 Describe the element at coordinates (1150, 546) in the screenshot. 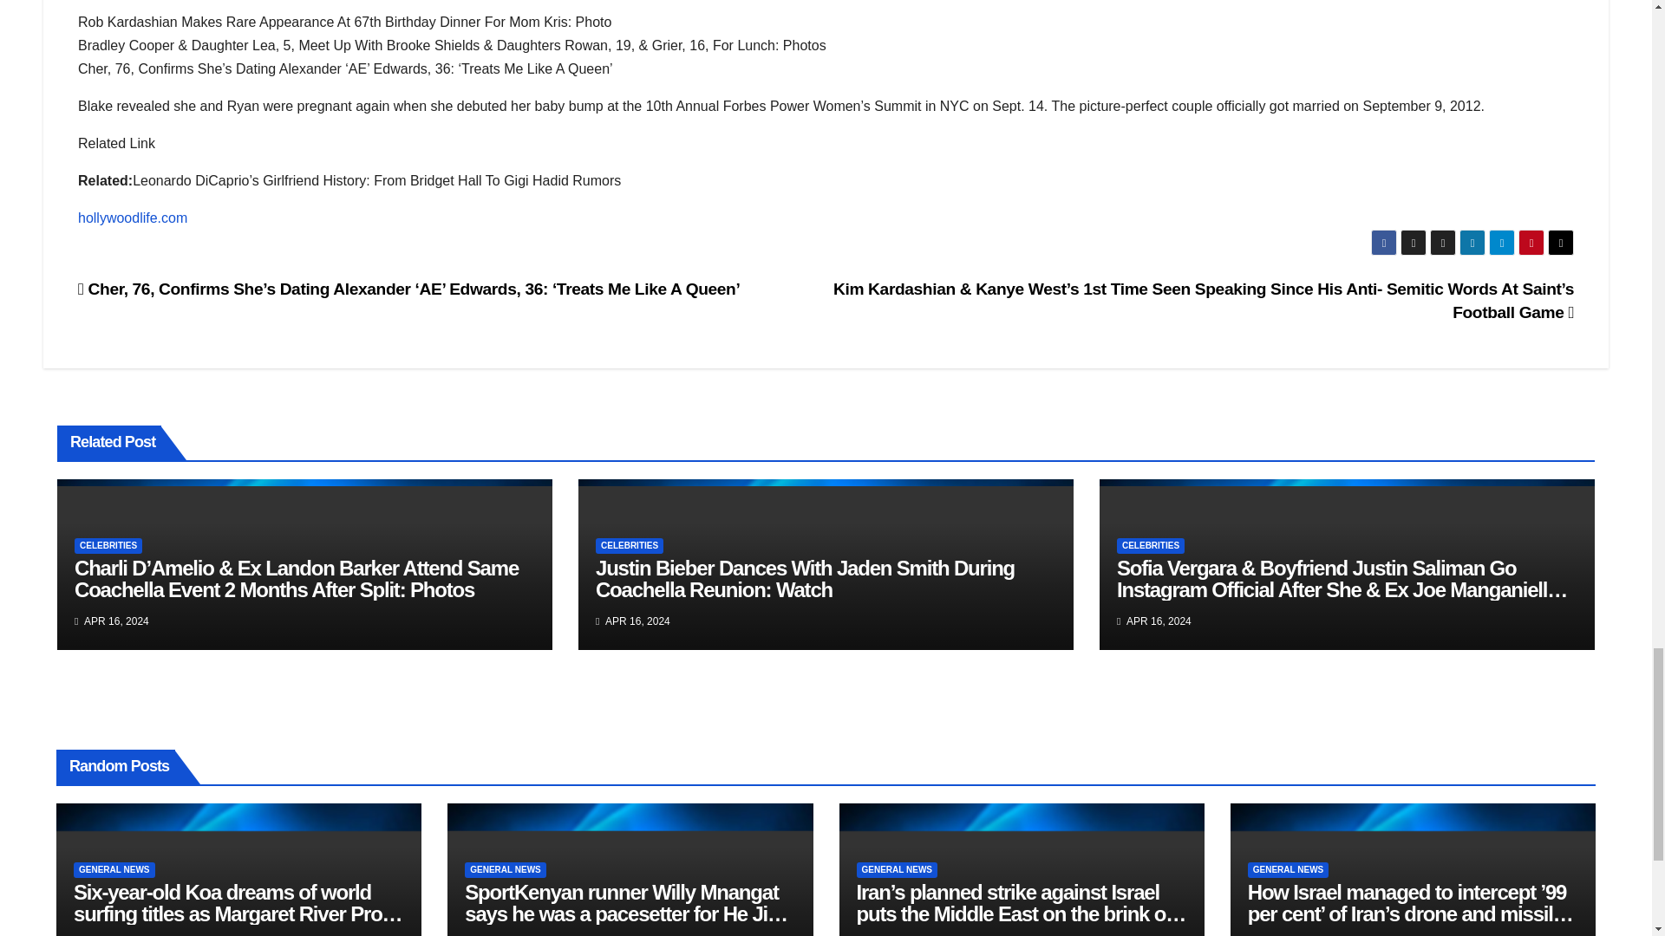

I see `CELEBRITIES` at that location.